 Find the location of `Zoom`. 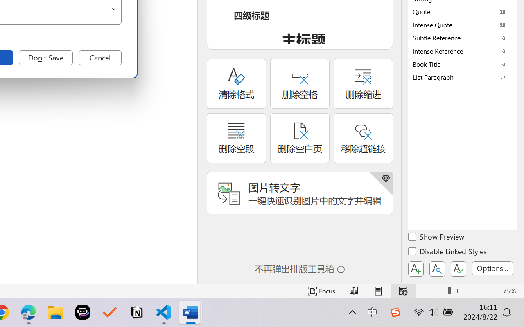

Zoom is located at coordinates (457, 291).